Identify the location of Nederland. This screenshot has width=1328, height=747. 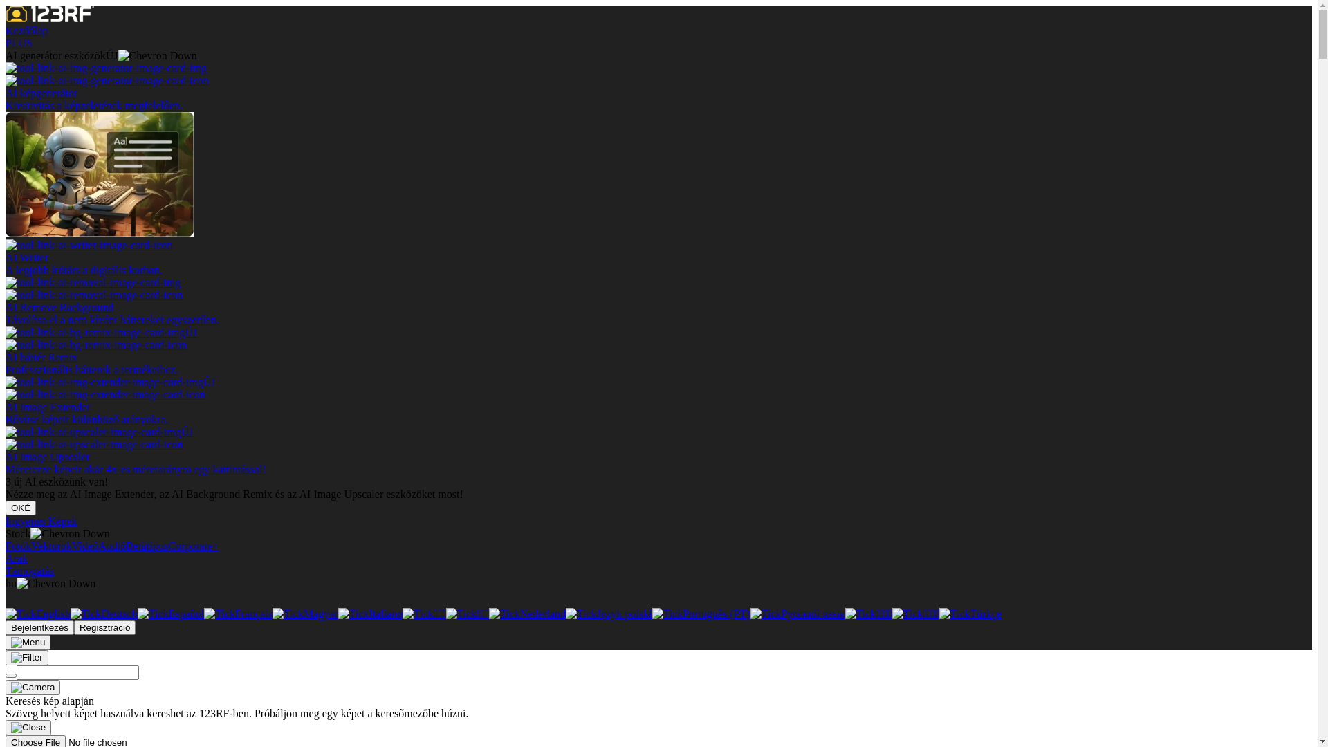
(527, 614).